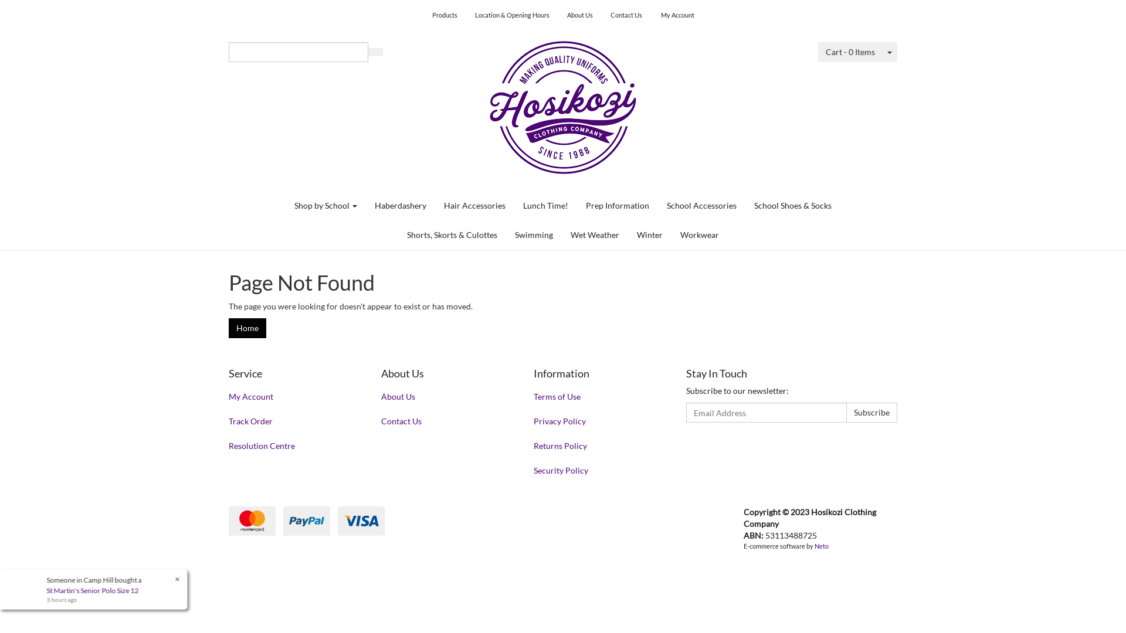  What do you see at coordinates (292, 421) in the screenshot?
I see `Track Order` at bounding box center [292, 421].